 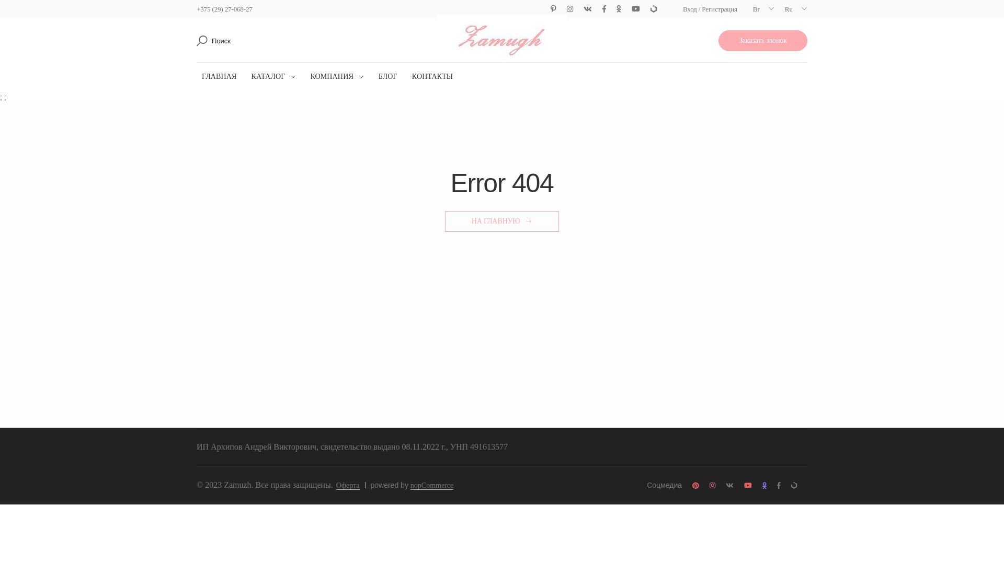 What do you see at coordinates (695, 486) in the screenshot?
I see `Pinterest` at bounding box center [695, 486].